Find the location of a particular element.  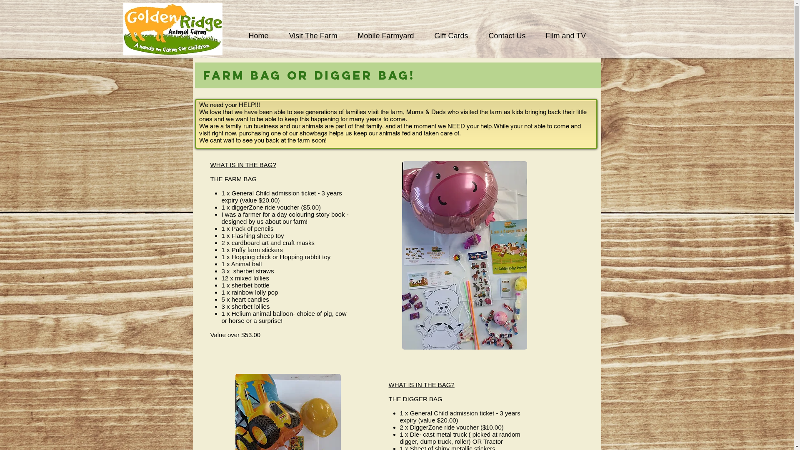

AnimalFarm Sydney.jpg is located at coordinates (173, 29).